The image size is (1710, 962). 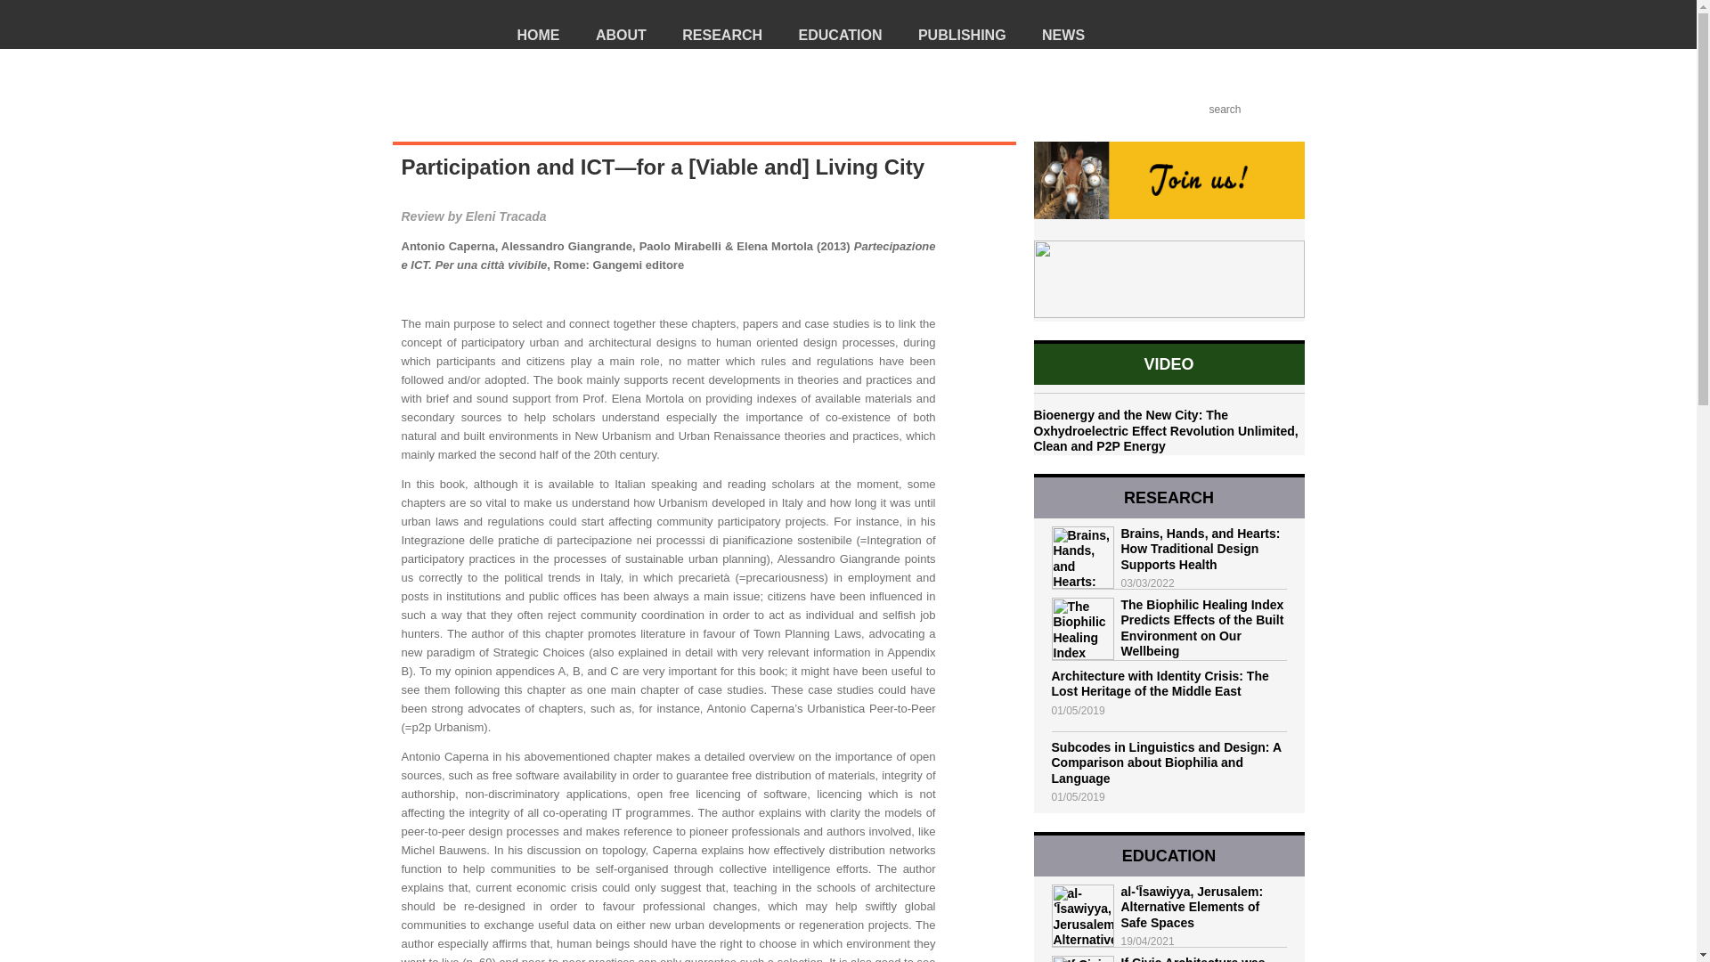 What do you see at coordinates (437, 46) in the screenshot?
I see `biourbanism.org` at bounding box center [437, 46].